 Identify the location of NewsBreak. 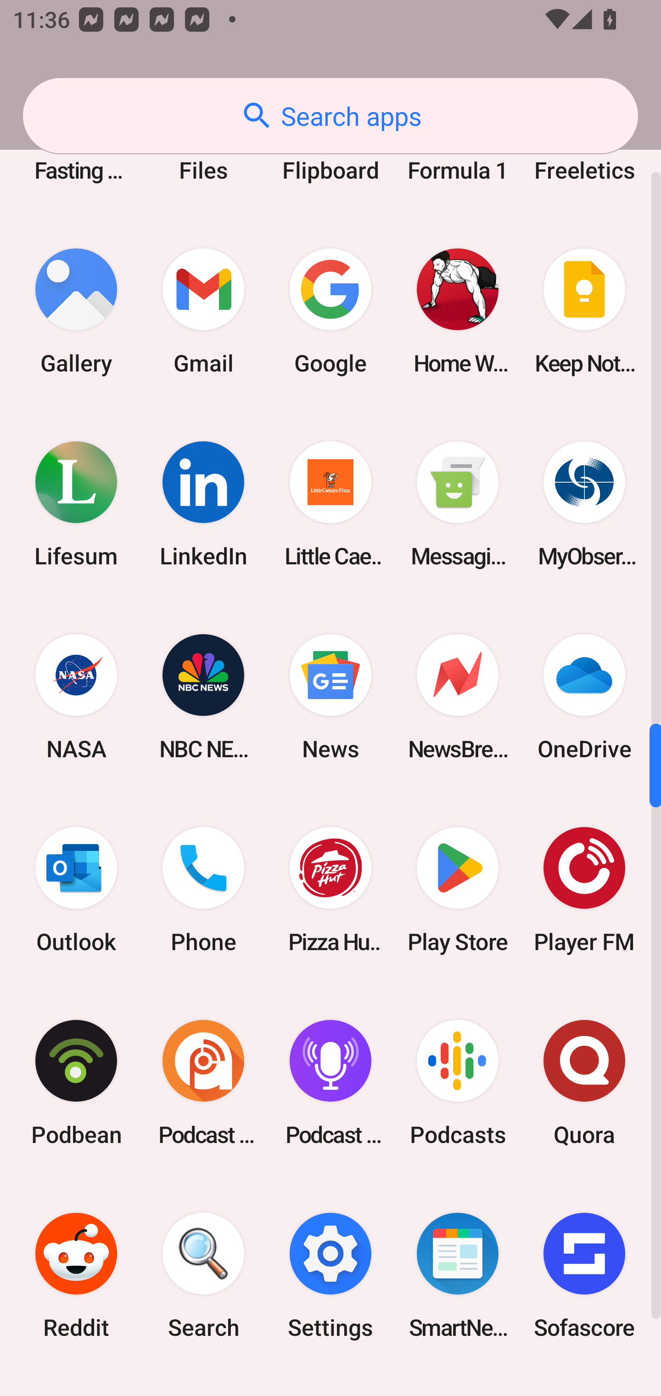
(457, 696).